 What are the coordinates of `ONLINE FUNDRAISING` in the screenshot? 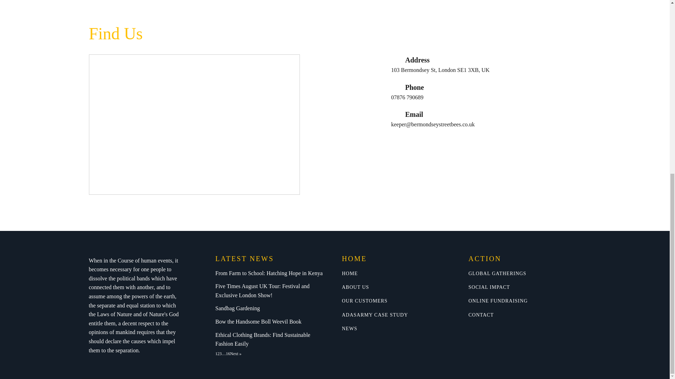 It's located at (498, 301).